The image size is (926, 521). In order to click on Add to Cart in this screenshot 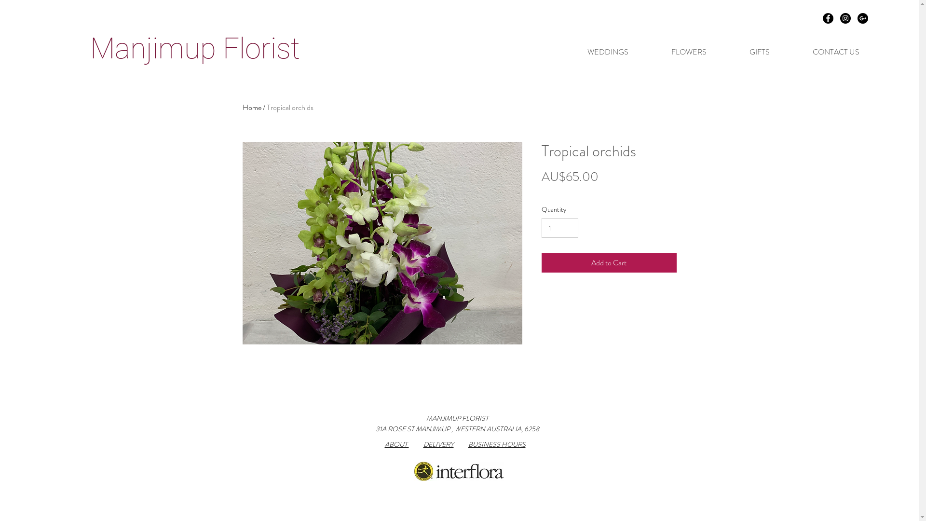, I will do `click(609, 263)`.